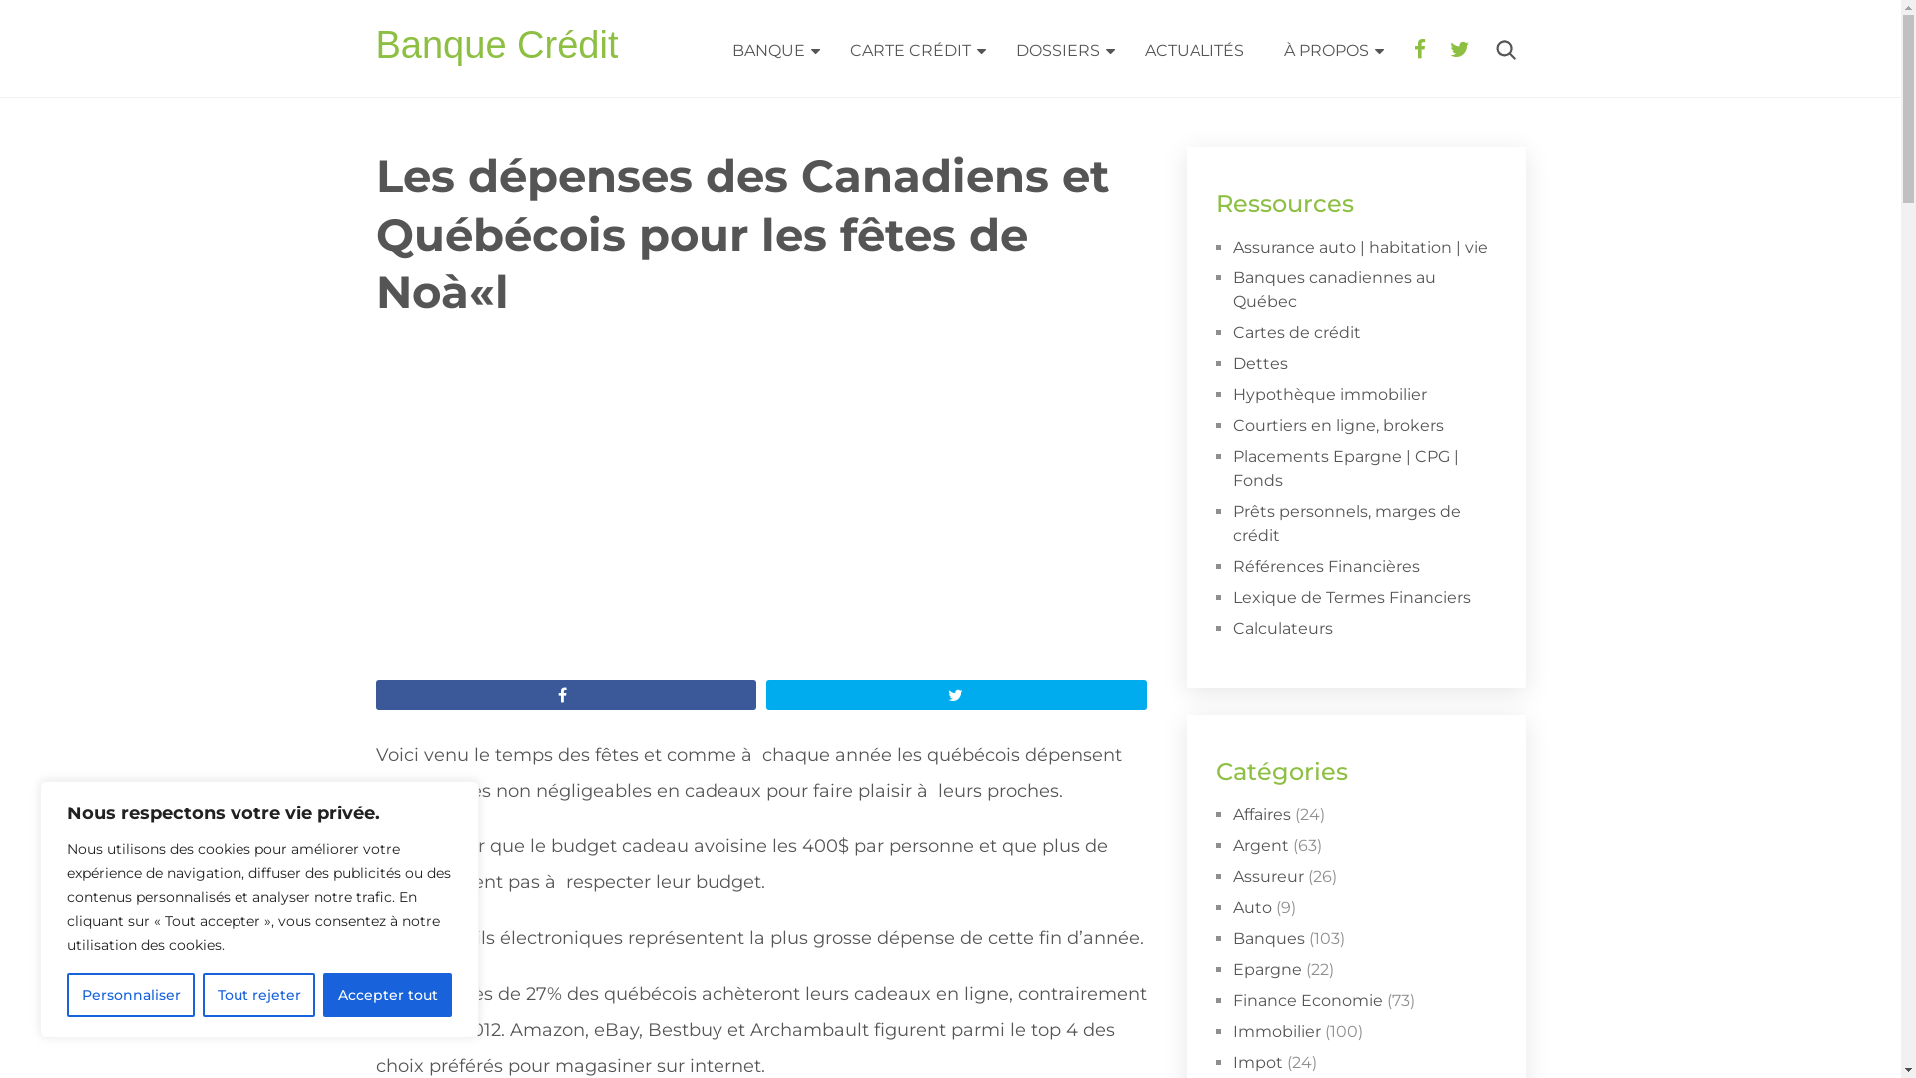 The height and width of the screenshot is (1078, 1916). What do you see at coordinates (1261, 846) in the screenshot?
I see `Argent` at bounding box center [1261, 846].